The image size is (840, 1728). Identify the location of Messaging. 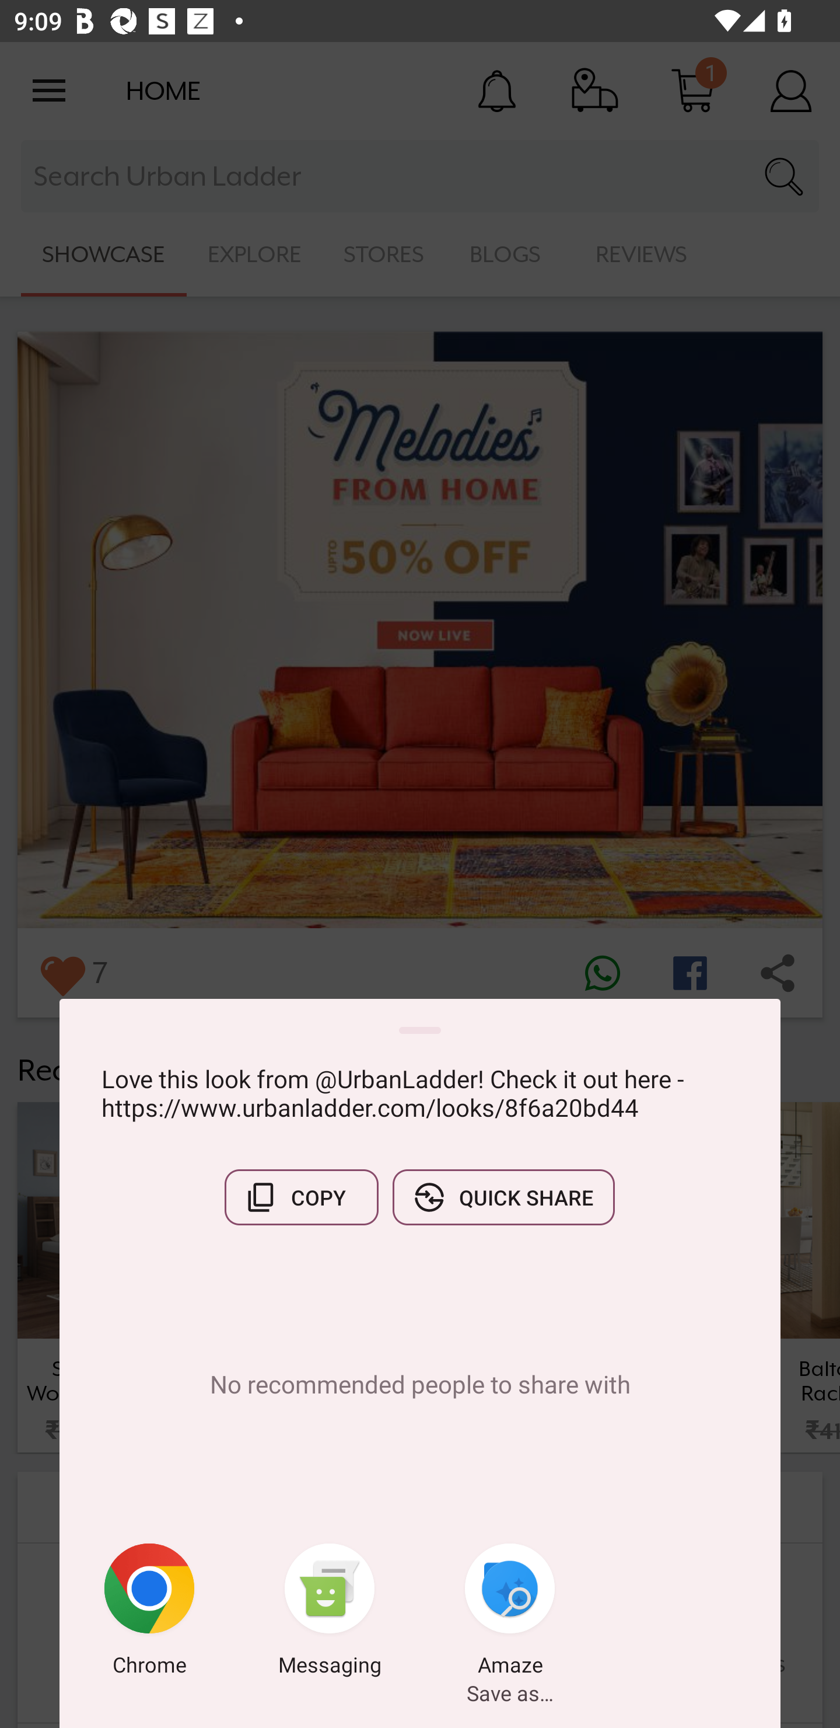
(330, 1613).